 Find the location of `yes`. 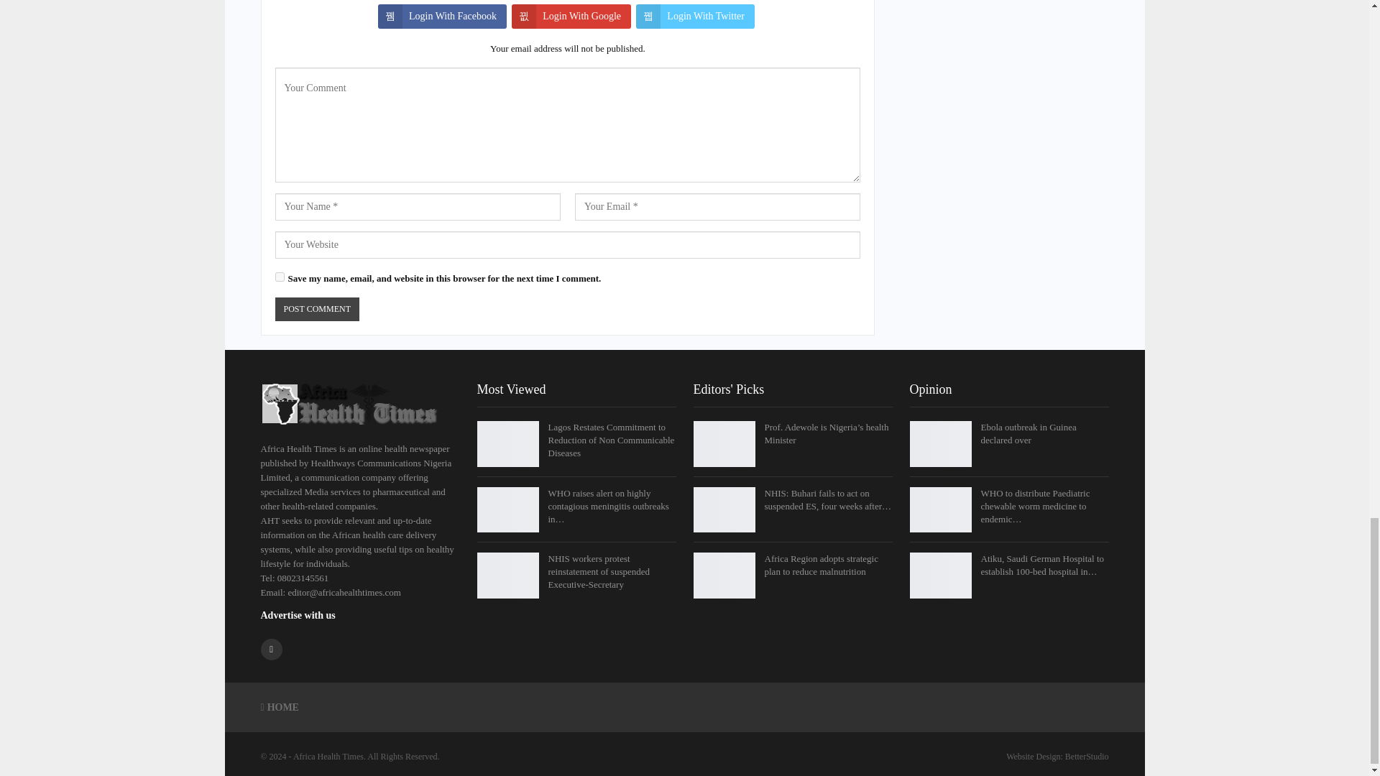

yes is located at coordinates (279, 277).